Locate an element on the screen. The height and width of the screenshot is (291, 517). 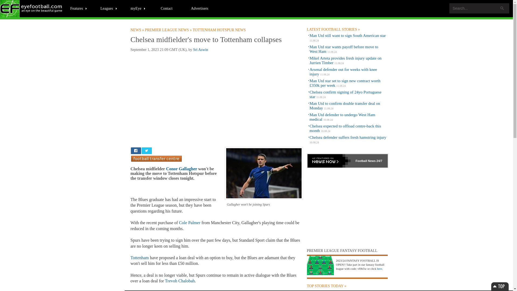
Football News is located at coordinates (137, 30).